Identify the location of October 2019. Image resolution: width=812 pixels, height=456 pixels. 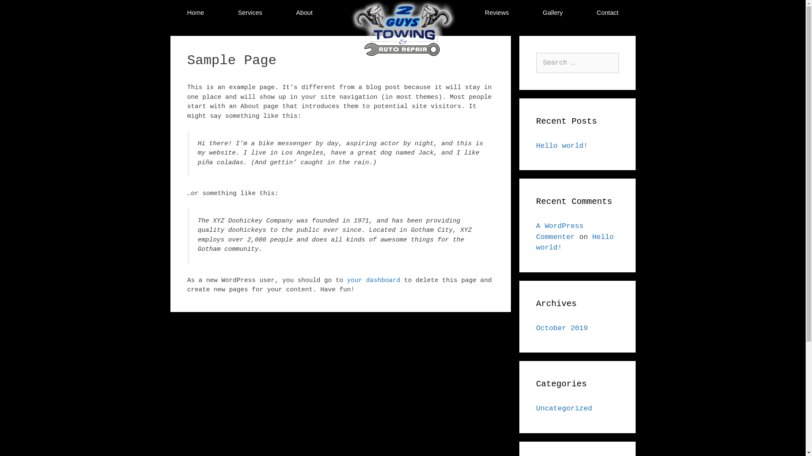
(562, 328).